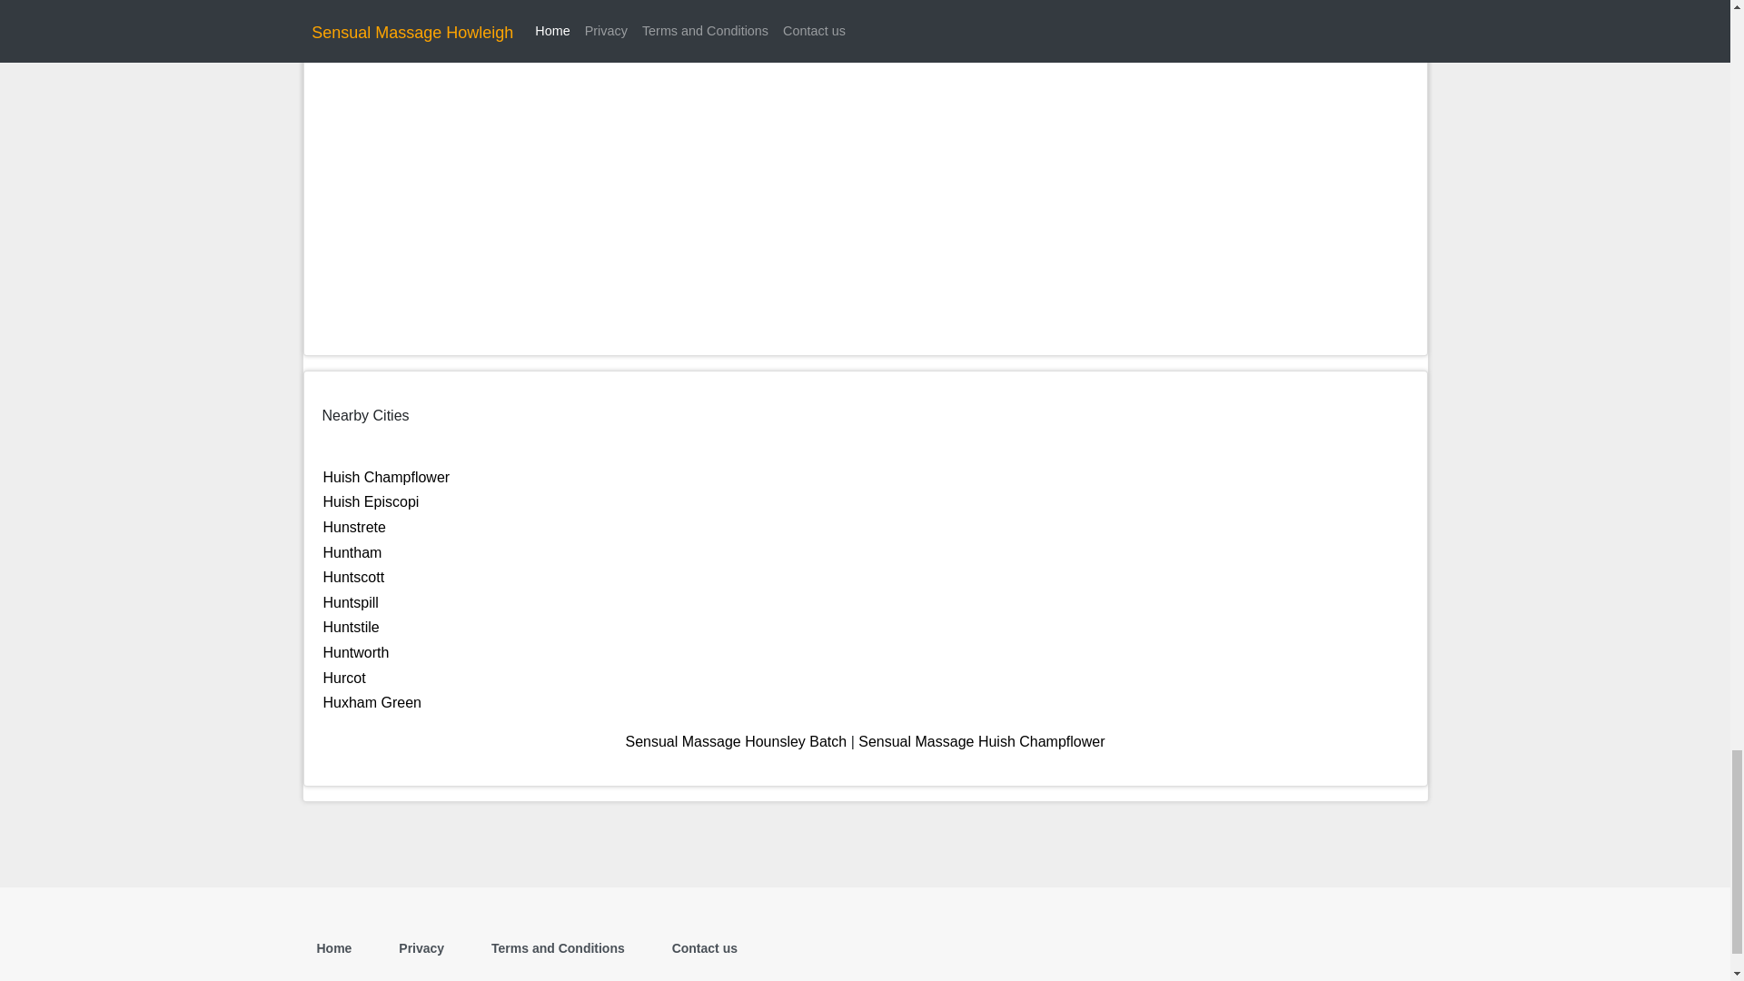 The height and width of the screenshot is (981, 1744). I want to click on Huntspill, so click(351, 601).